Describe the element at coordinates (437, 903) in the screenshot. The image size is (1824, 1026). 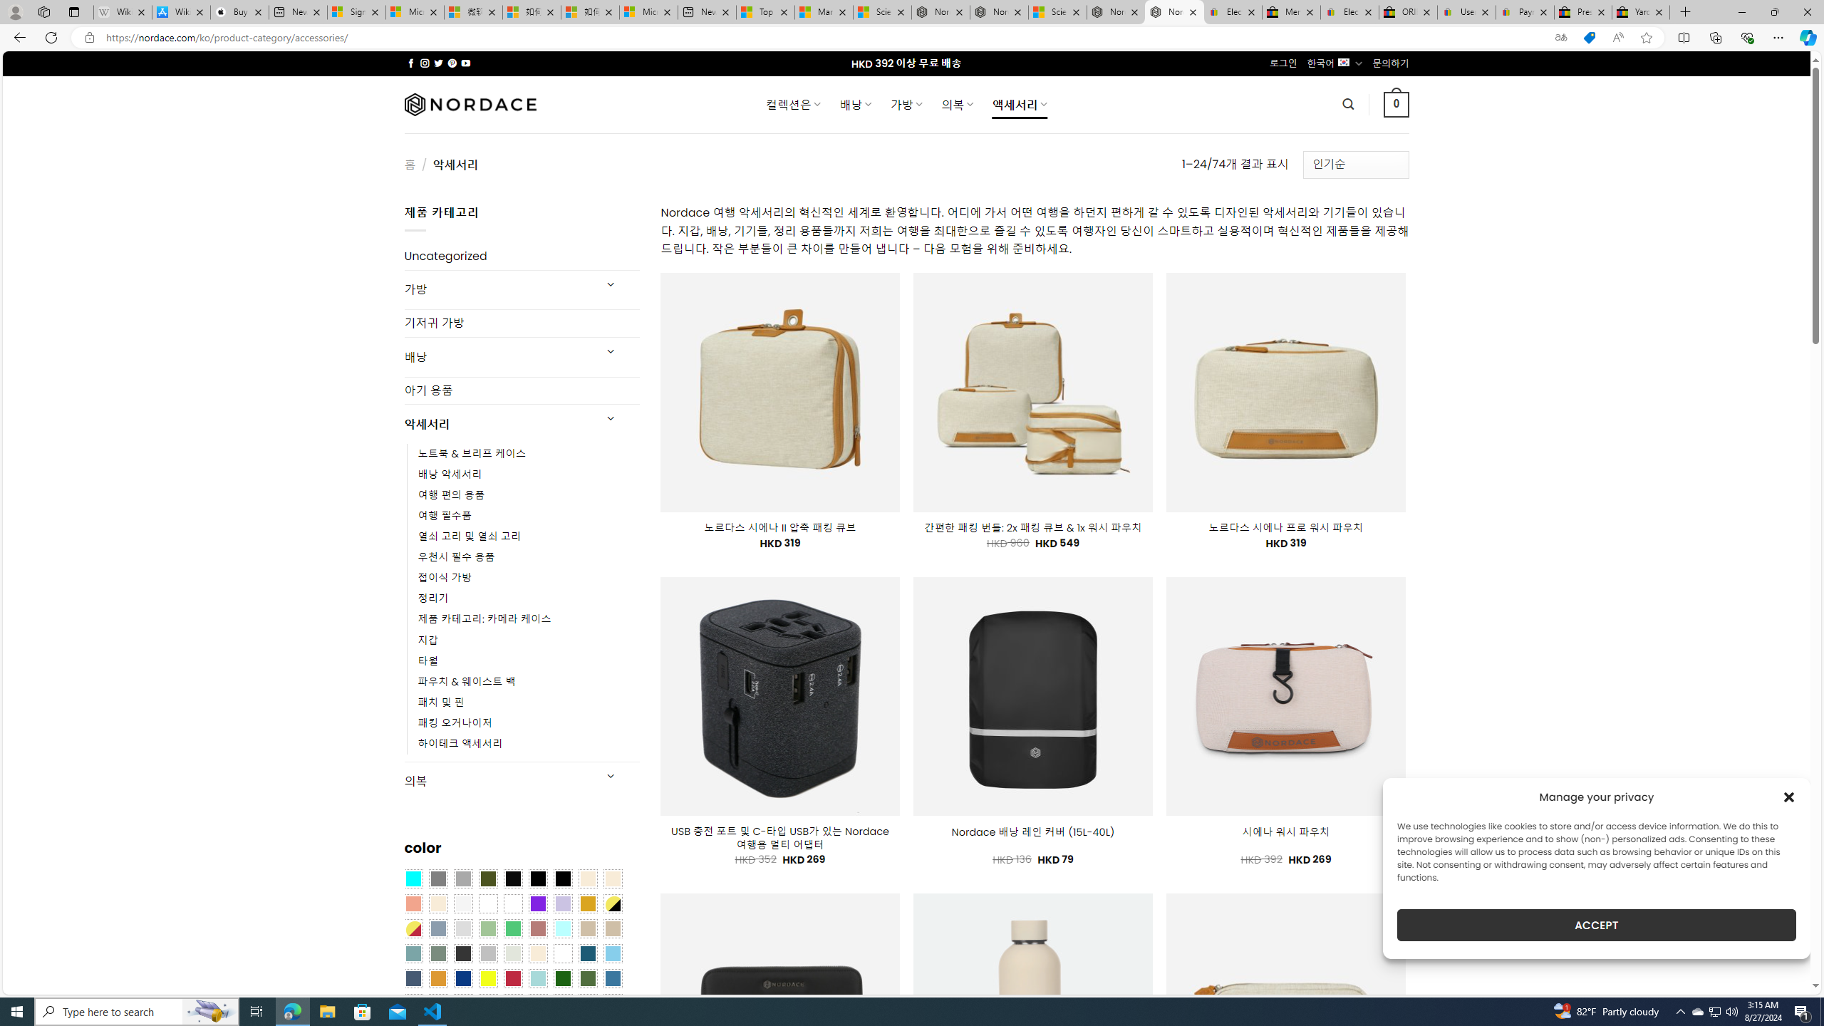
I see `Cream` at that location.